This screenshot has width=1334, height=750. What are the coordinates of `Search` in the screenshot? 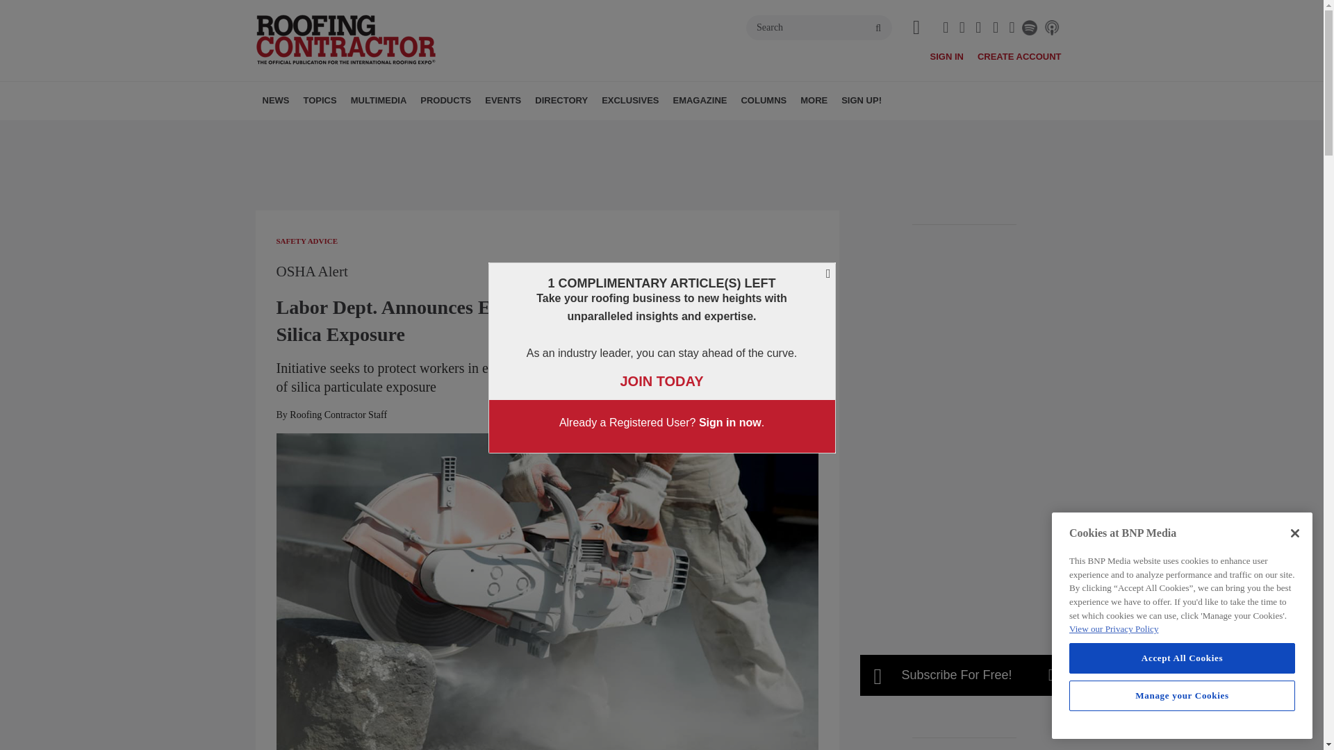 It's located at (818, 28).